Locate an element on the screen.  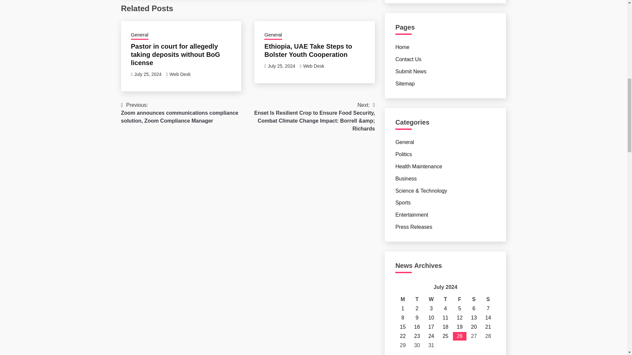
Home is located at coordinates (402, 47).